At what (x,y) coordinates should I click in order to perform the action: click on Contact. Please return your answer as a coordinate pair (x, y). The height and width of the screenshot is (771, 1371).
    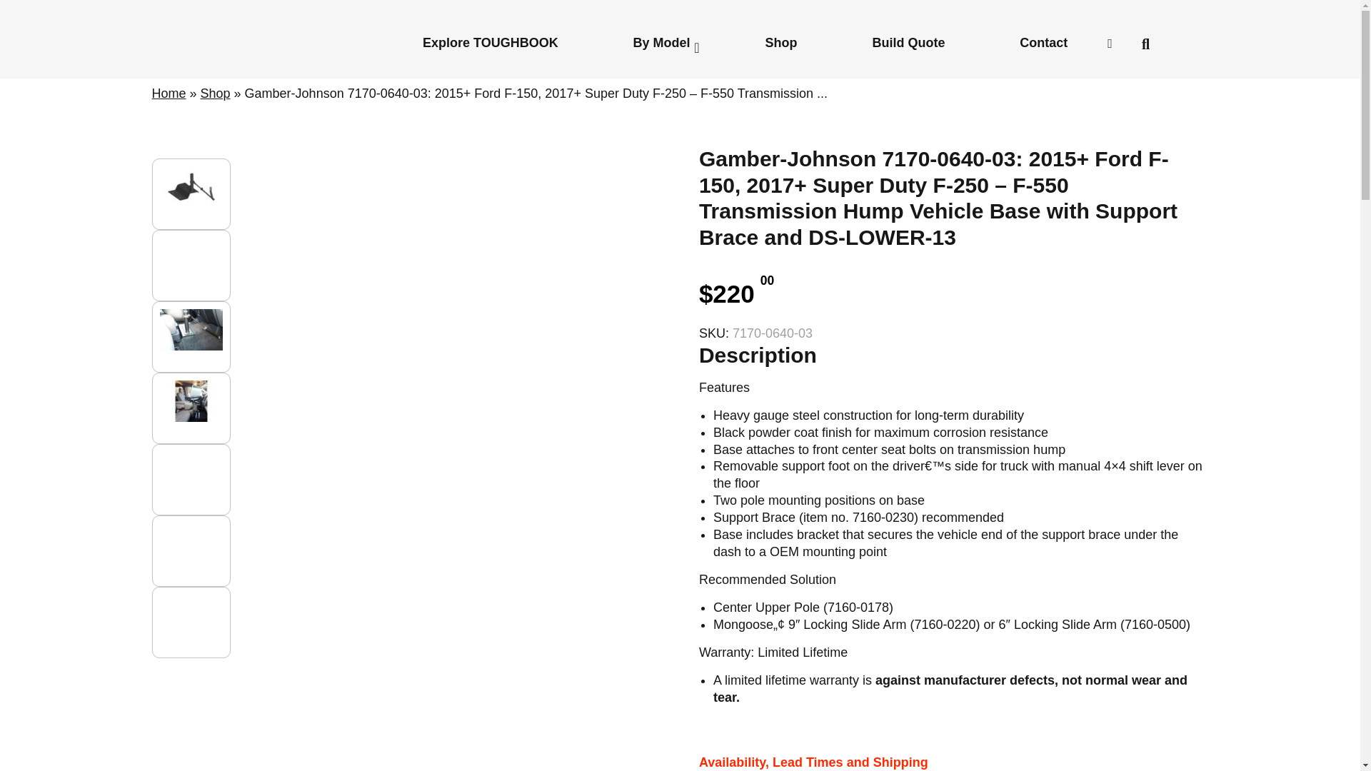
    Looking at the image, I should click on (1043, 42).